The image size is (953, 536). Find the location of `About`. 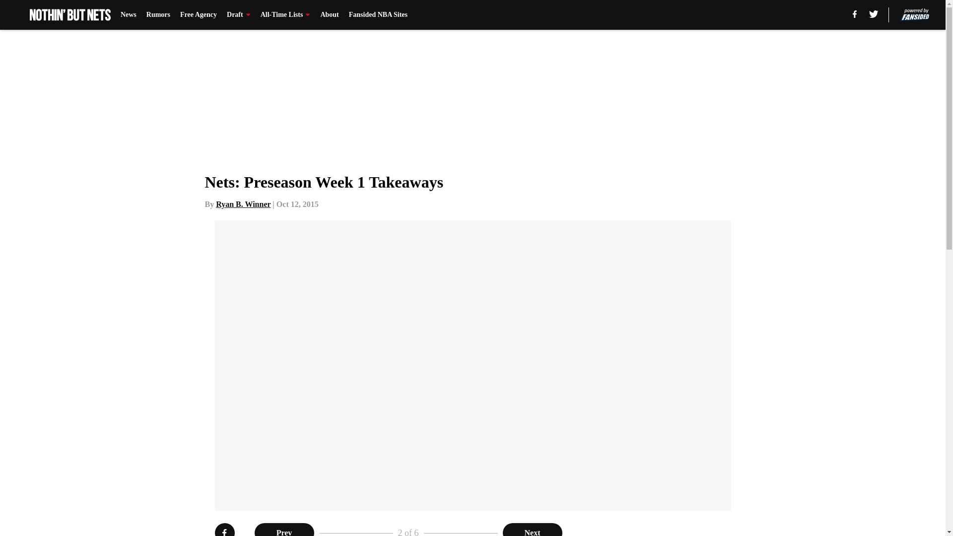

About is located at coordinates (329, 15).